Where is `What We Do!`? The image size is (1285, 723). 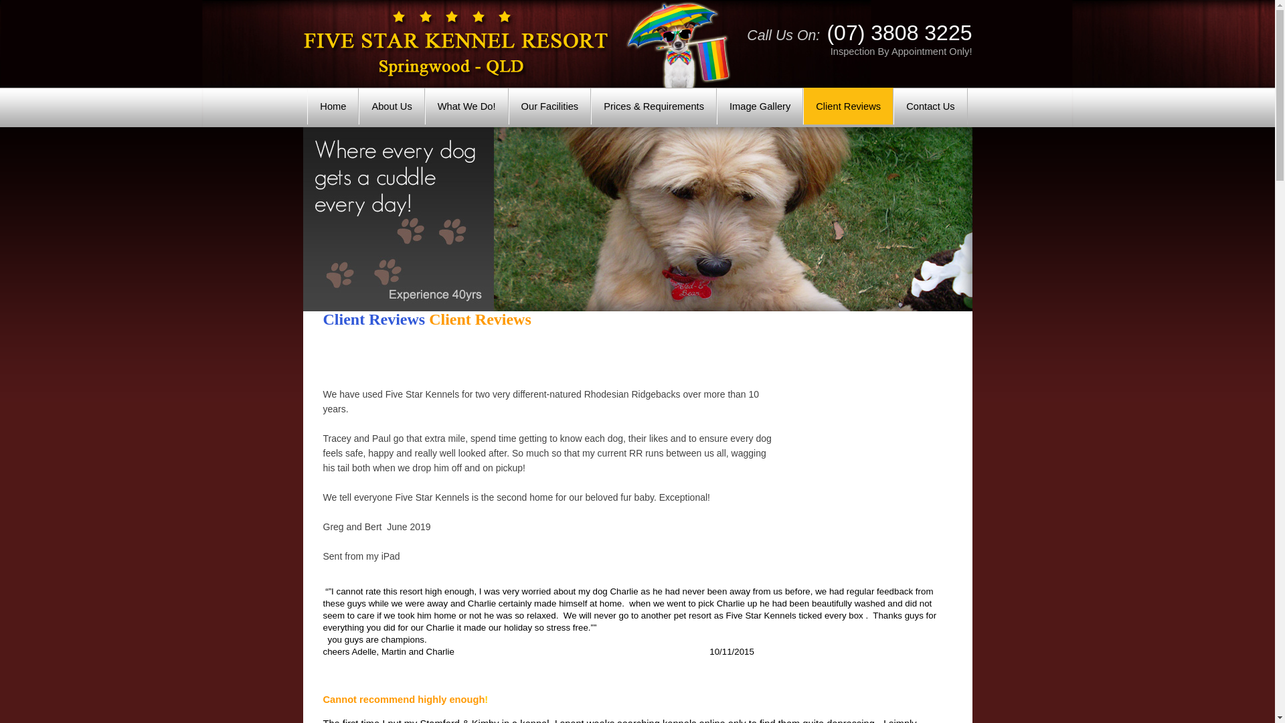 What We Do! is located at coordinates (467, 106).